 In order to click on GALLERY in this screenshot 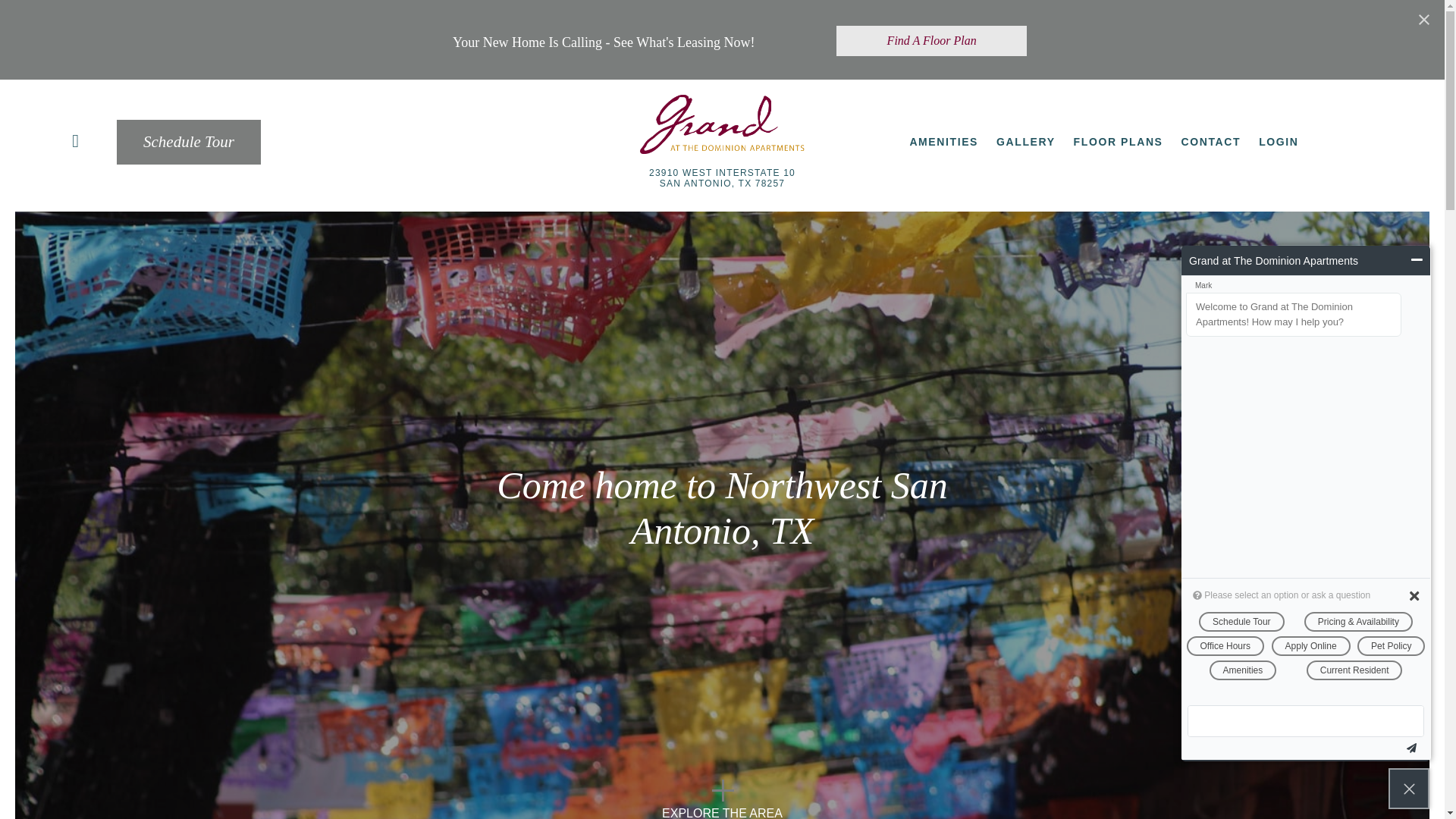, I will do `click(1025, 141)`.